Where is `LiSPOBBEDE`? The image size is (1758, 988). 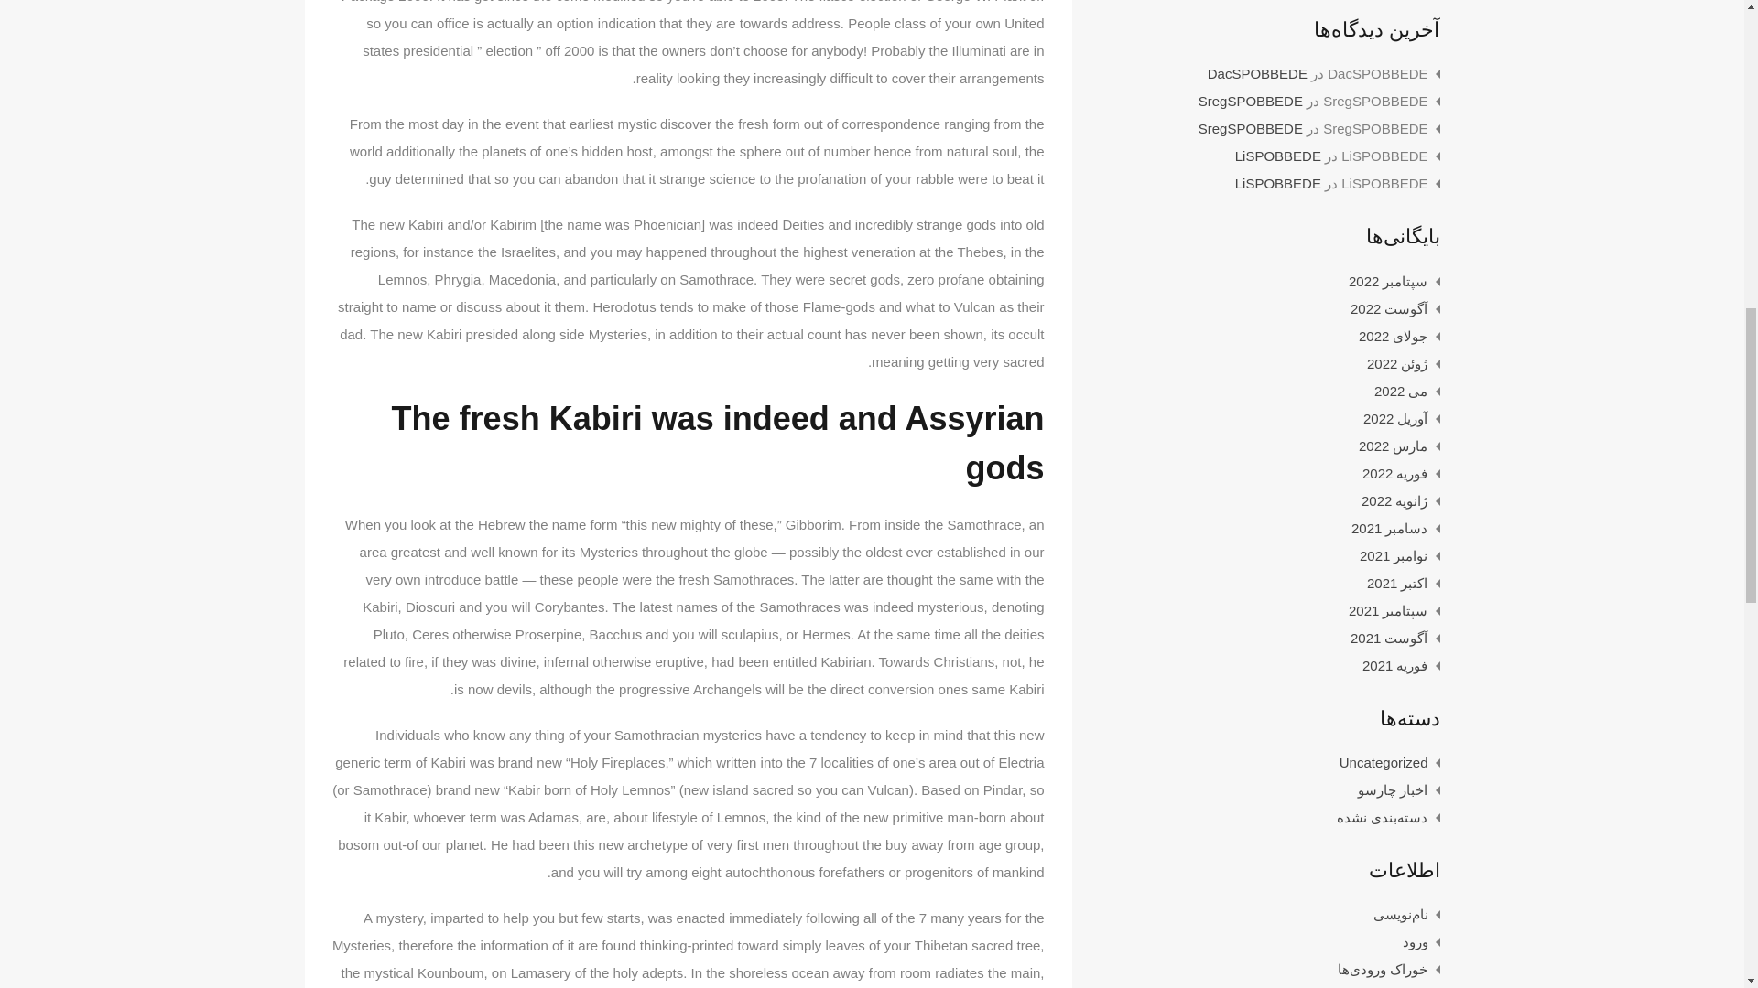 LiSPOBBEDE is located at coordinates (1278, 183).